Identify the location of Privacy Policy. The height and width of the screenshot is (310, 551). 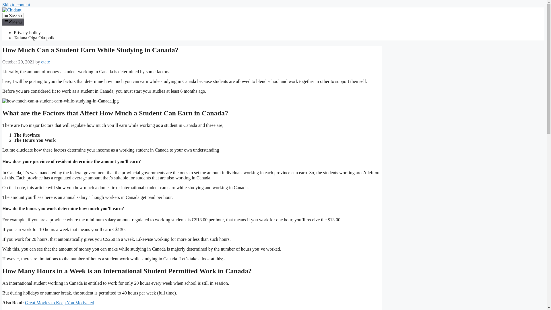
(27, 32).